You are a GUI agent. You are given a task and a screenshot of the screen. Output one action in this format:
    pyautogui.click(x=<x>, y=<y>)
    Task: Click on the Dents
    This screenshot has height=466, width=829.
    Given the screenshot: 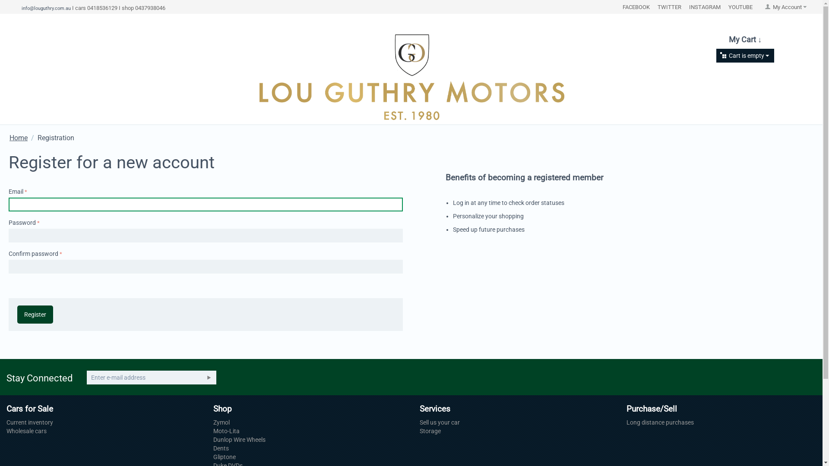 What is the action you would take?
    pyautogui.click(x=221, y=448)
    